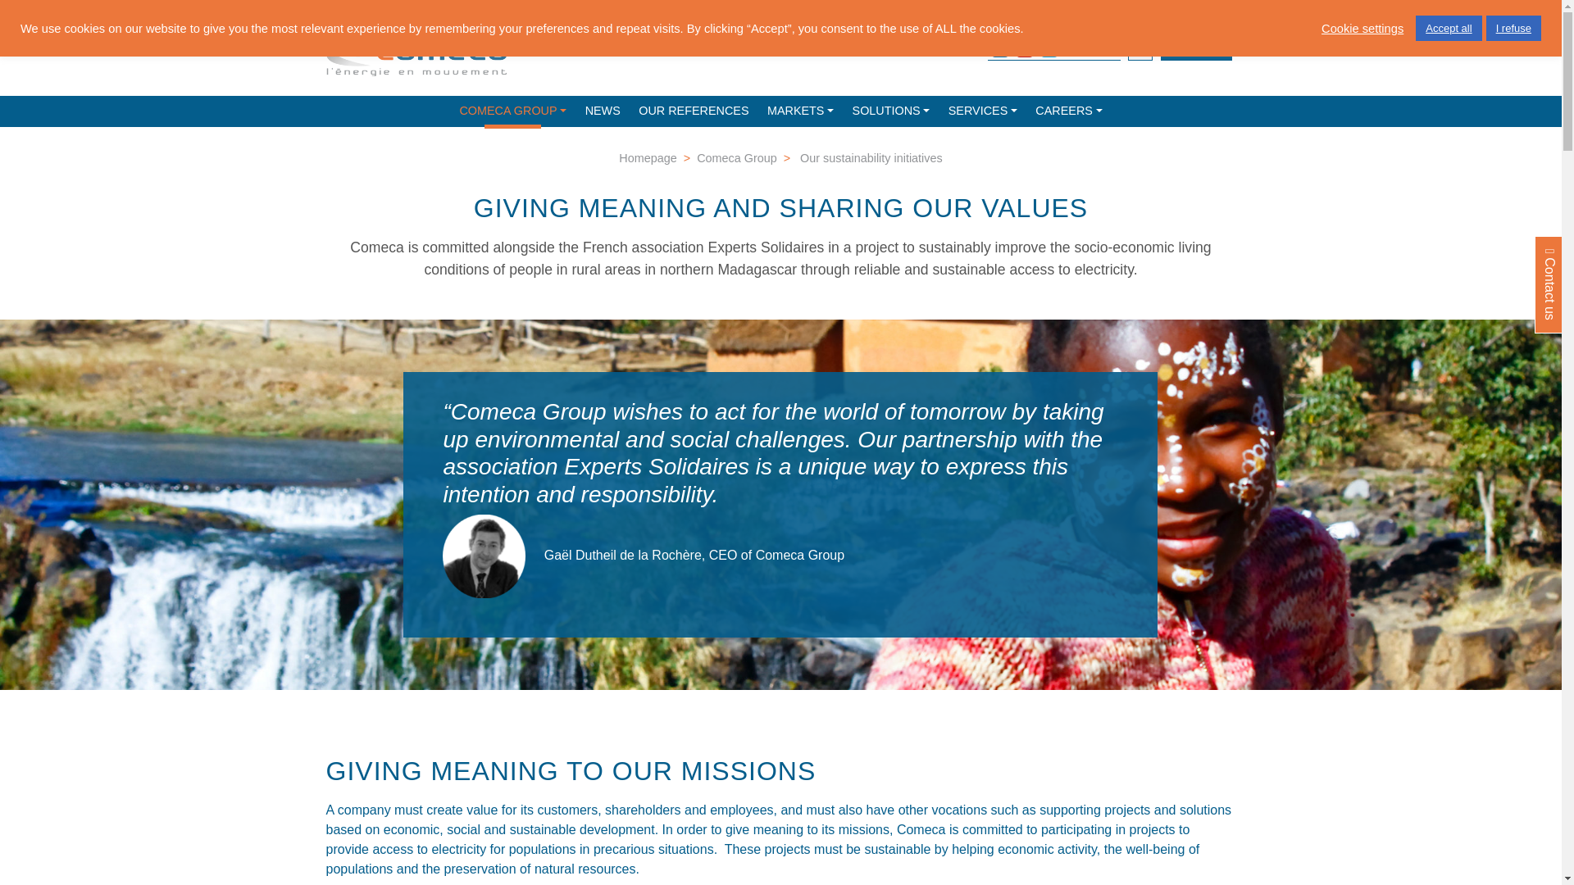 The image size is (1574, 885). What do you see at coordinates (513, 111) in the screenshot?
I see `COMECA GROUP` at bounding box center [513, 111].